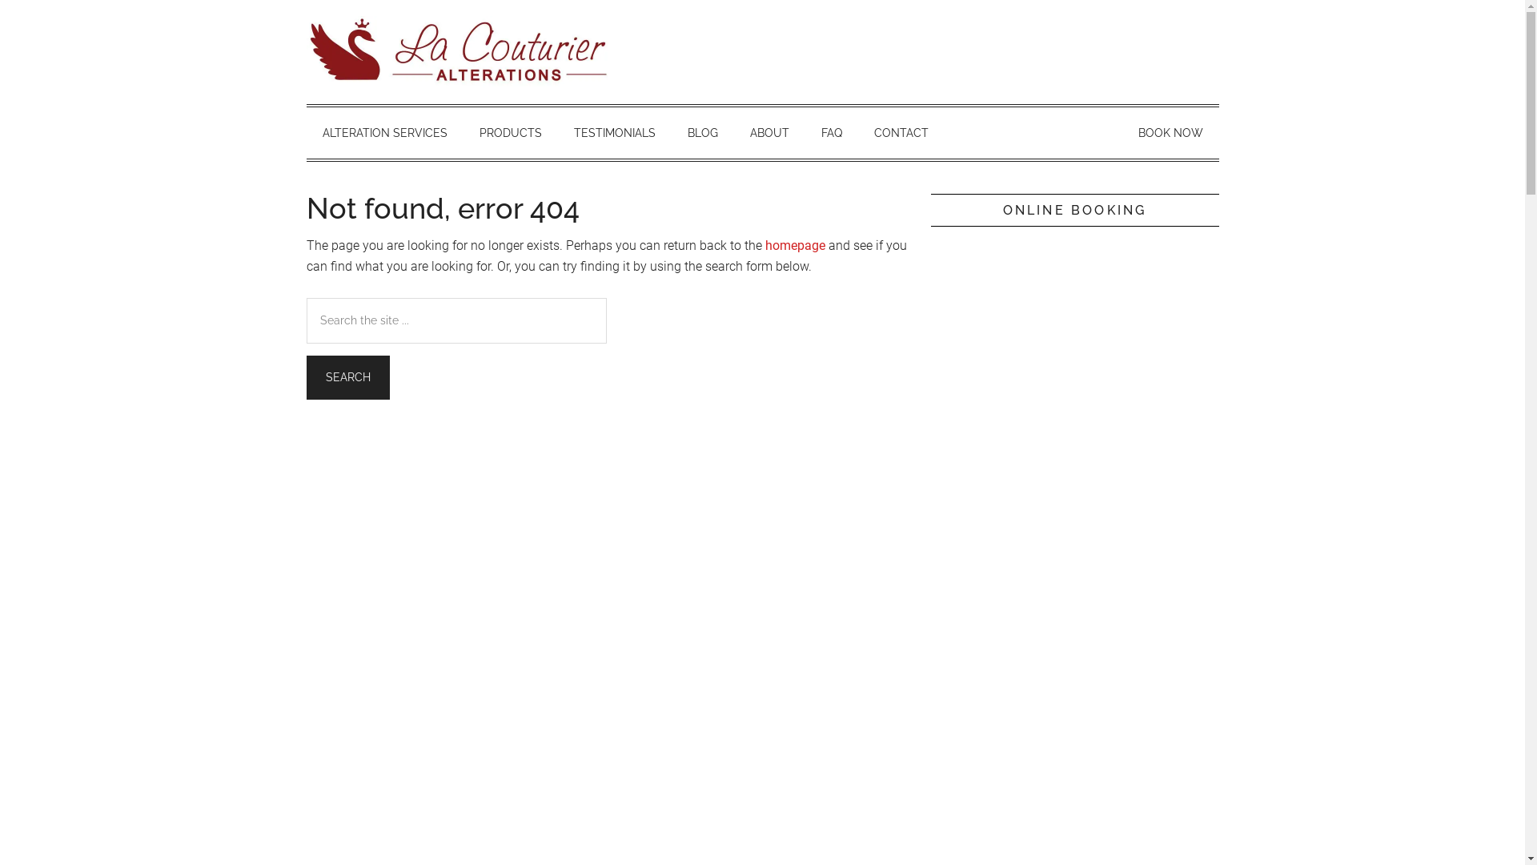 The height and width of the screenshot is (865, 1537). I want to click on ABOUT, so click(768, 133).